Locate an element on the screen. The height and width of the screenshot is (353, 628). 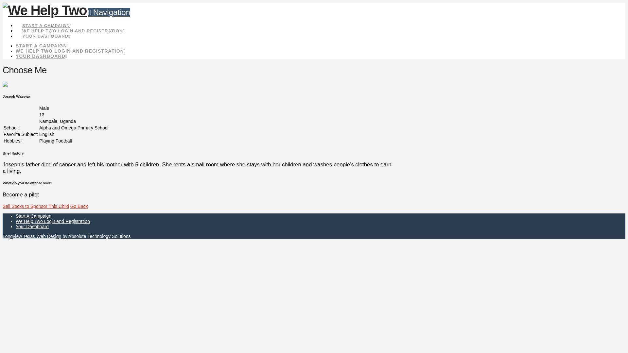
Navigation is located at coordinates (109, 12).